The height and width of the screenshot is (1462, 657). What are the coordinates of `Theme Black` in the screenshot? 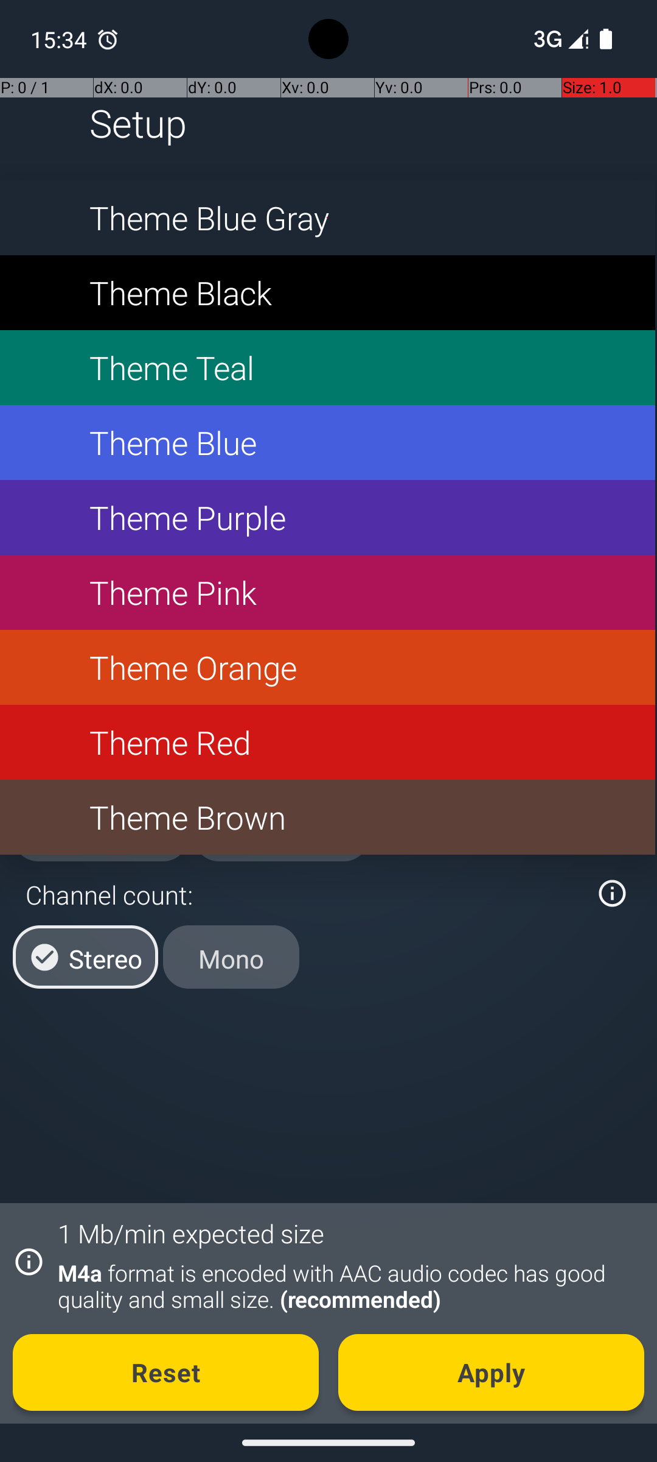 It's located at (327, 292).